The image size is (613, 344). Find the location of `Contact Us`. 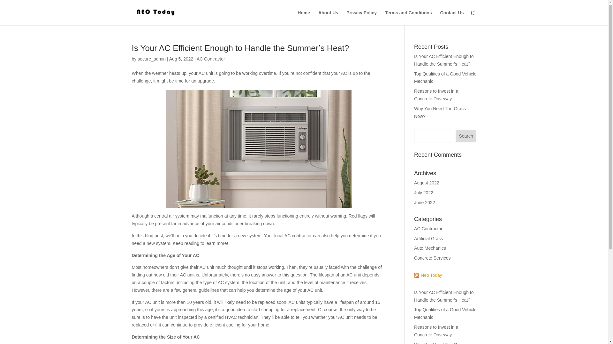

Contact Us is located at coordinates (452, 18).